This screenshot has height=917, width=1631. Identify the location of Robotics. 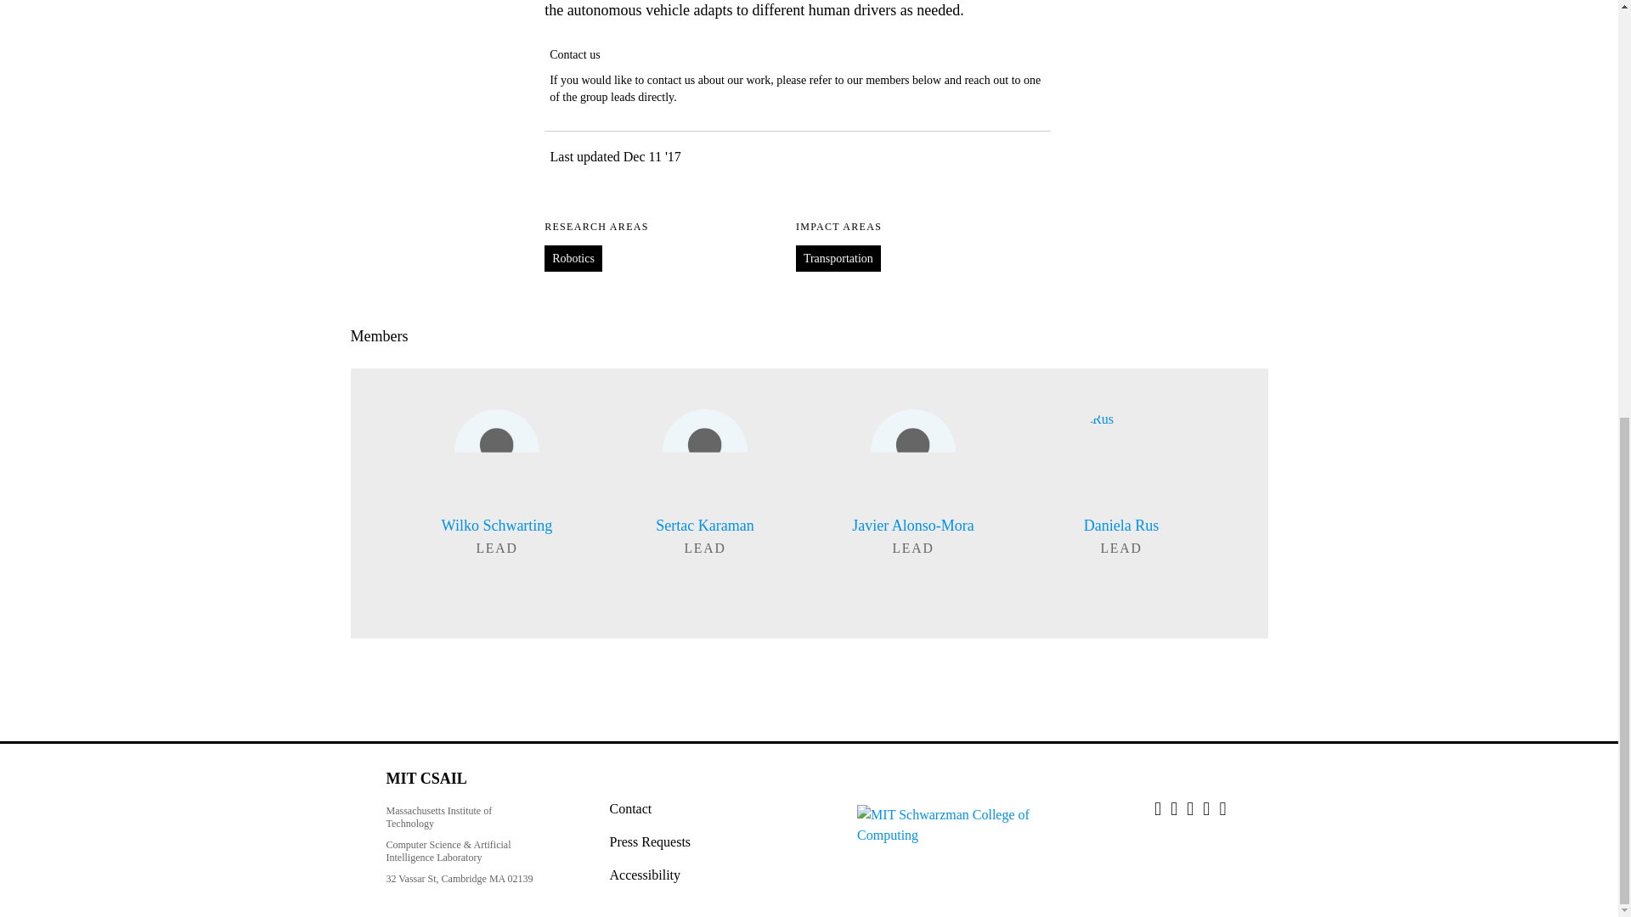
(573, 258).